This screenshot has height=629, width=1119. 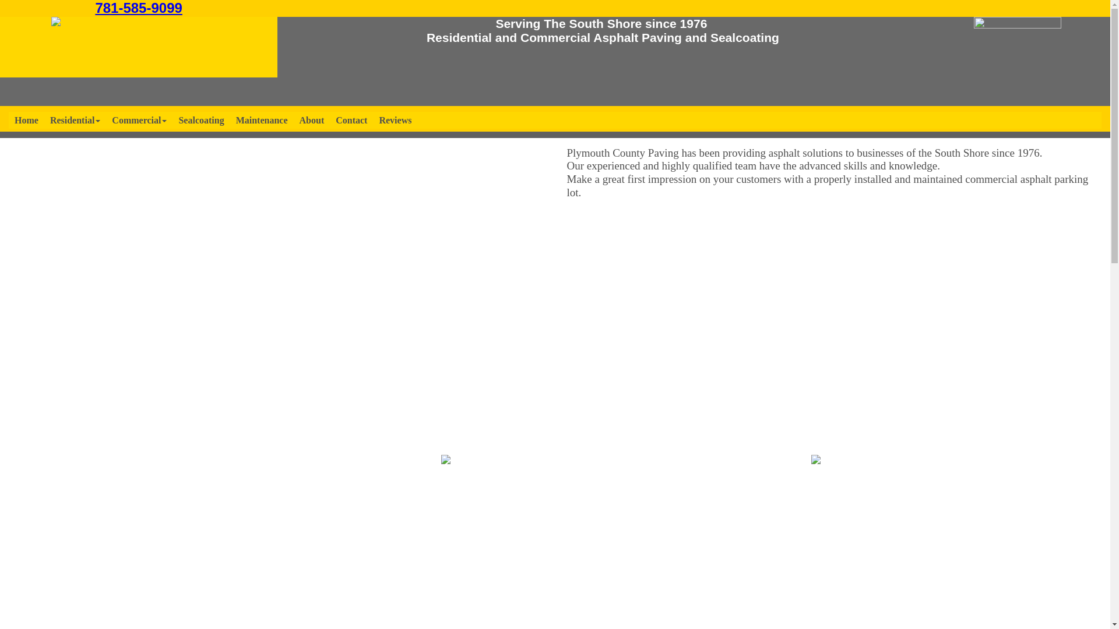 I want to click on Maintenance, so click(x=262, y=120).